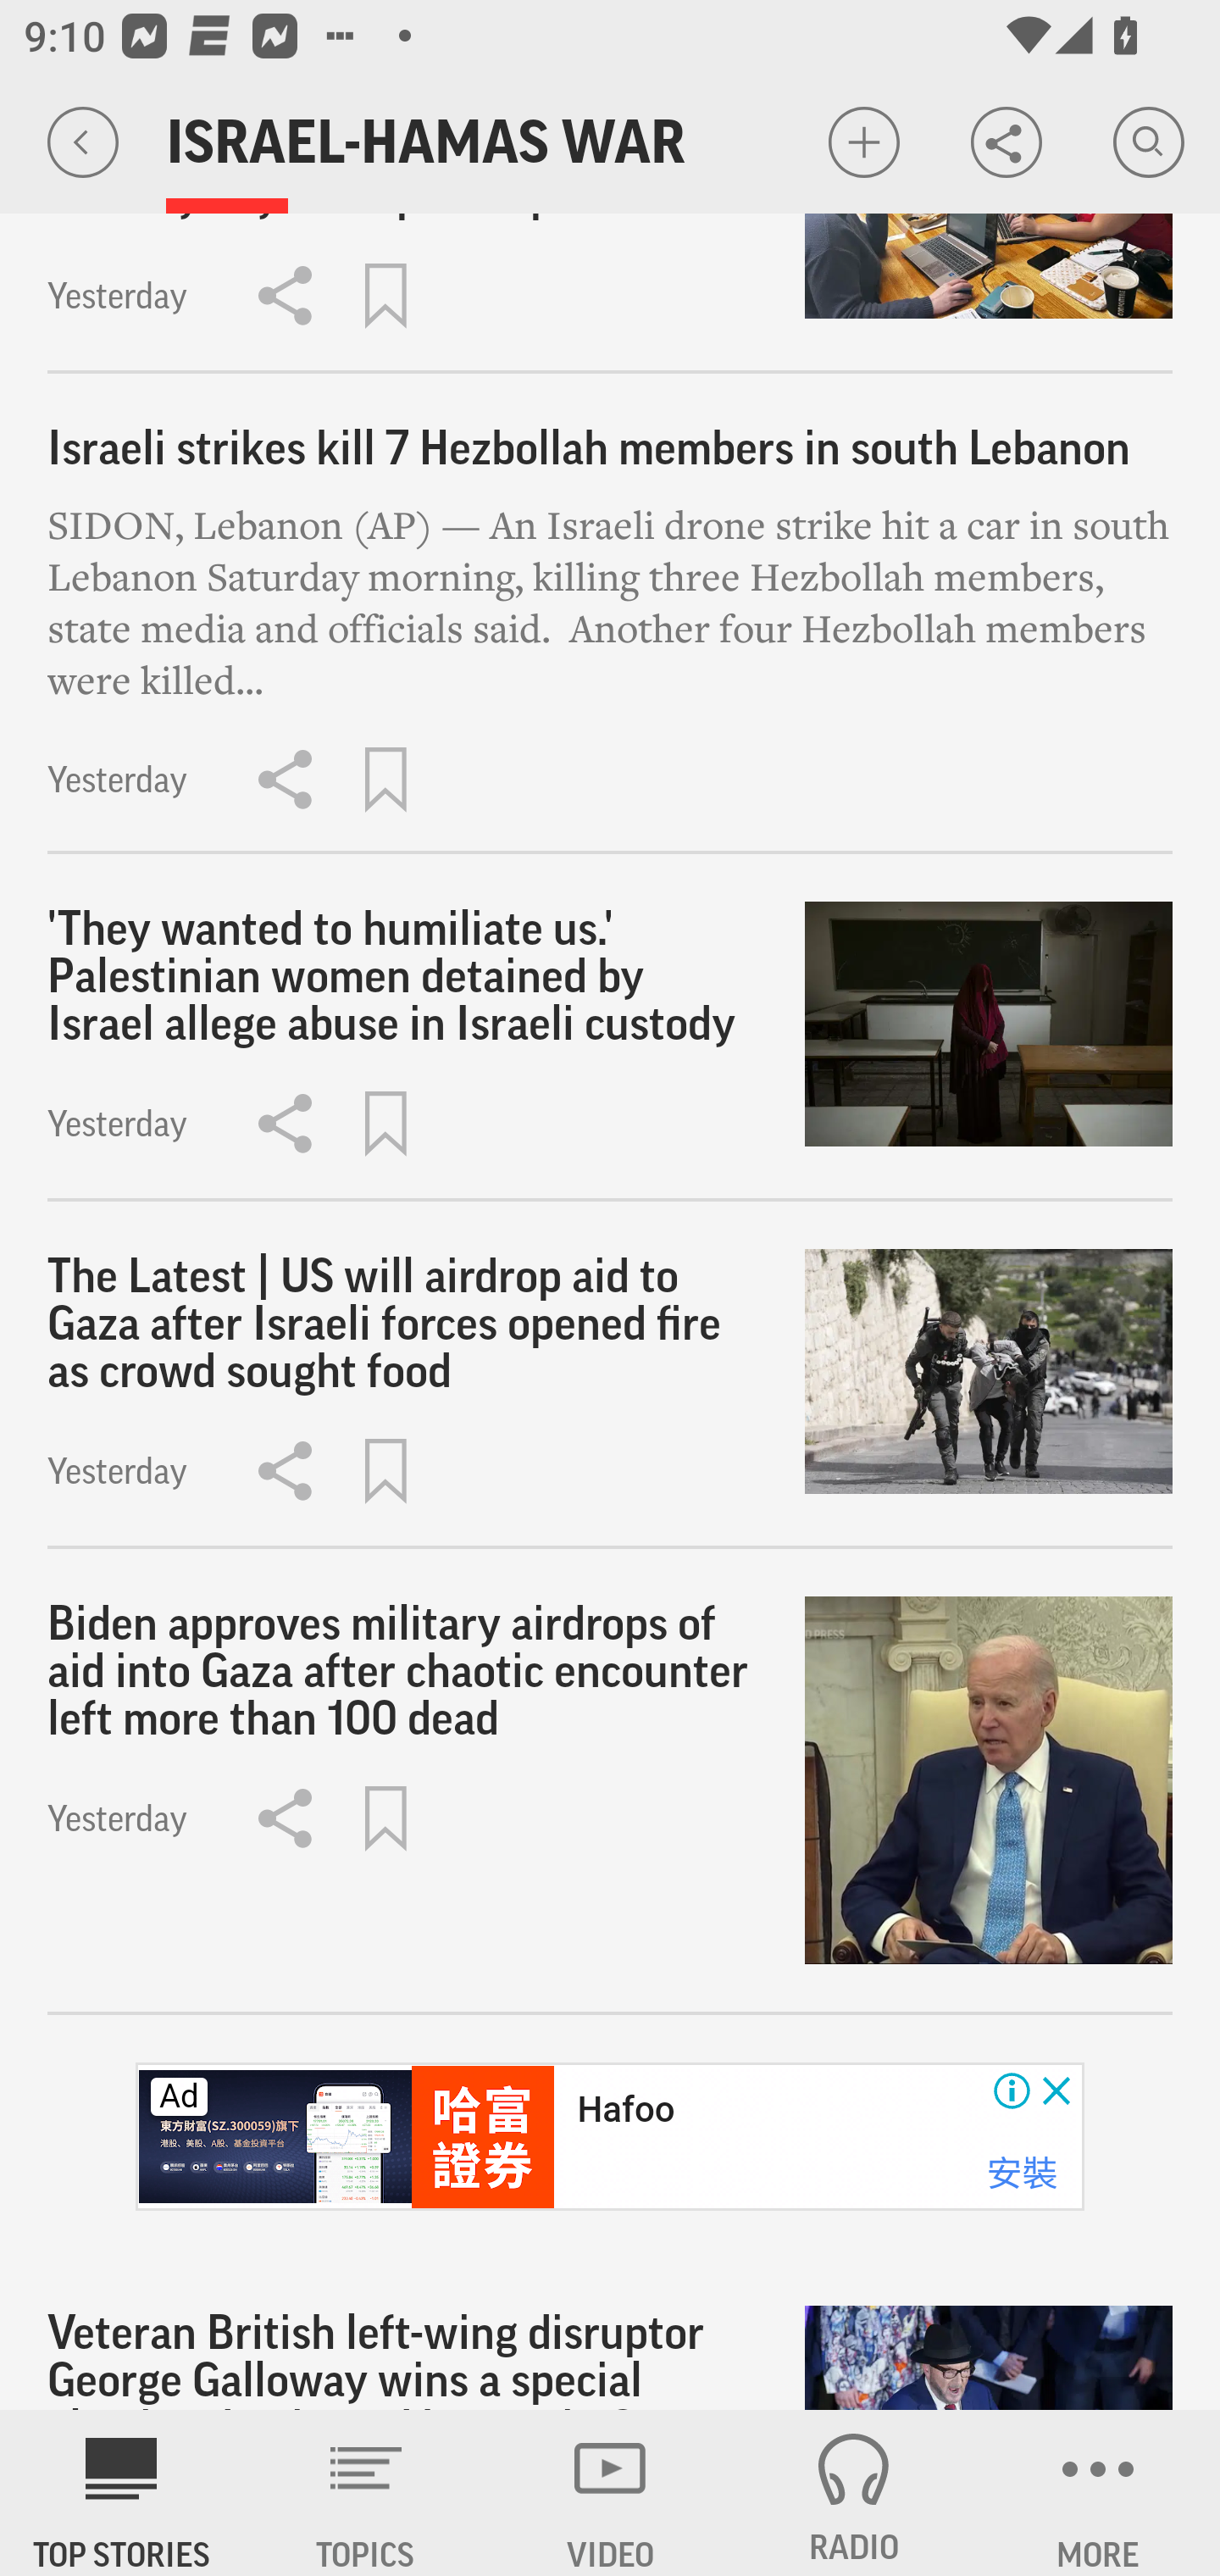  Describe the element at coordinates (626, 2110) in the screenshot. I see `Hafoo` at that location.